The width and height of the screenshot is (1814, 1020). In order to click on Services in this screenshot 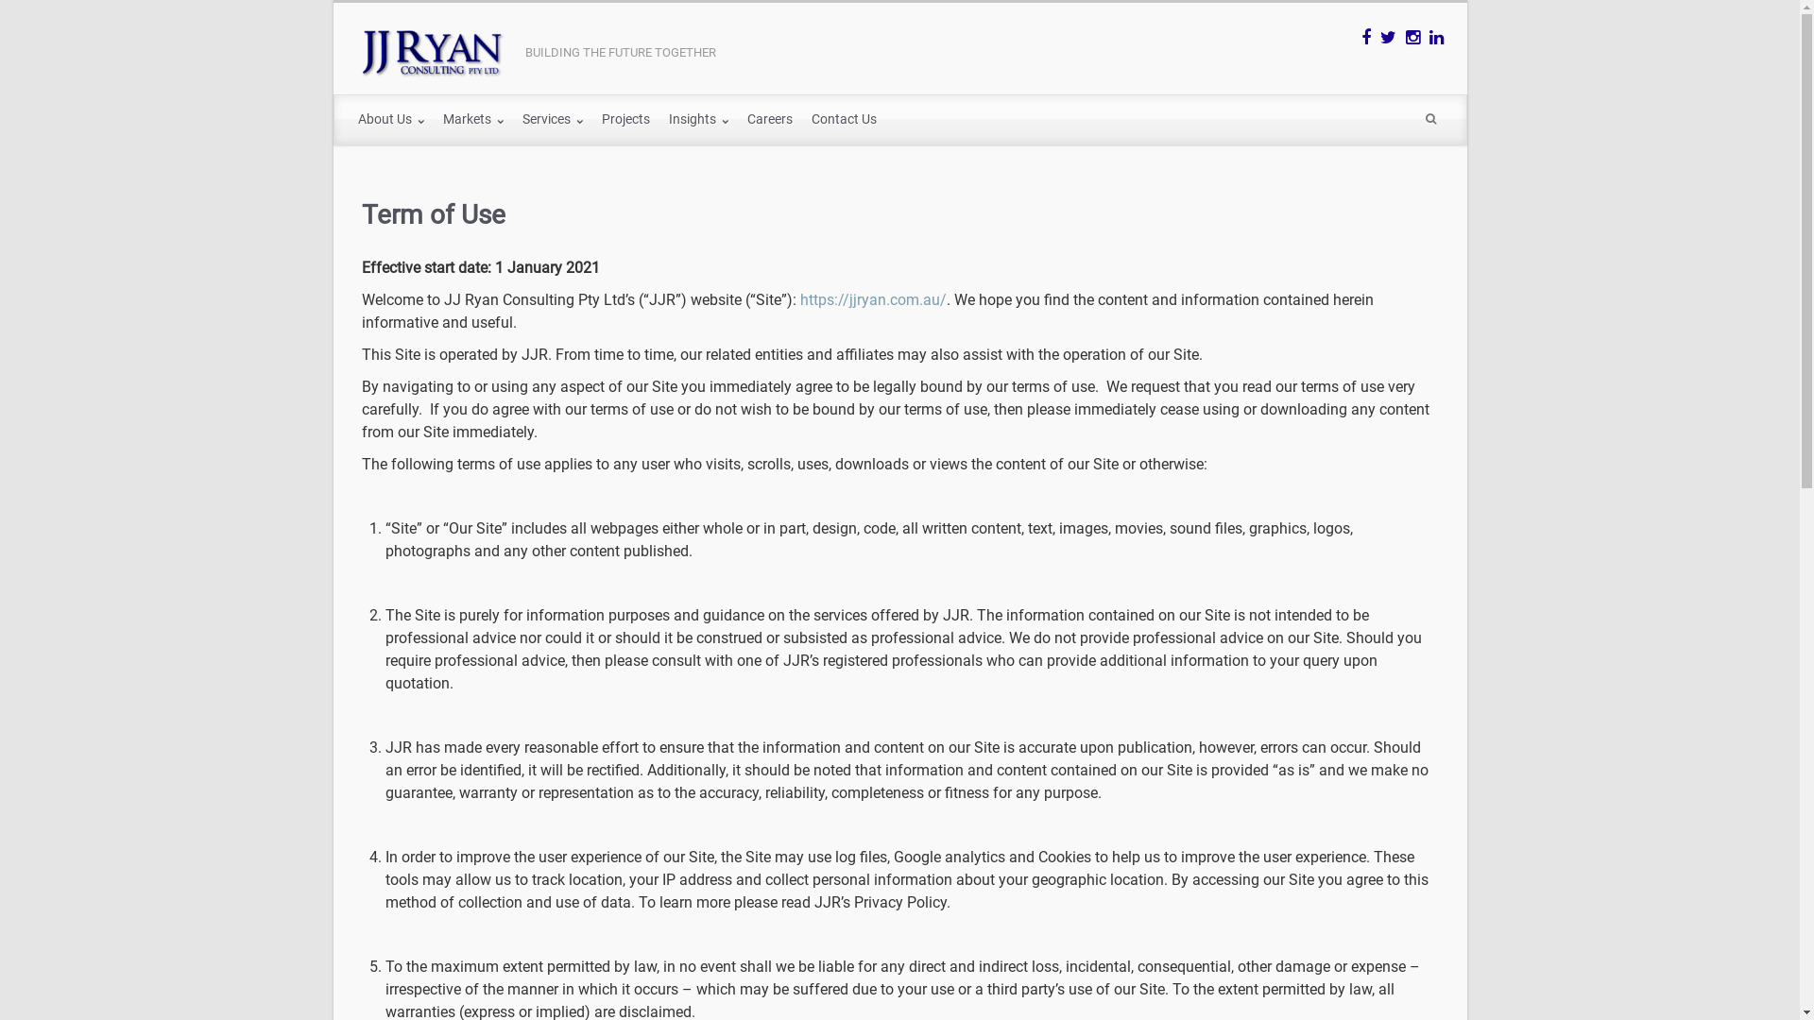, I will do `click(552, 120)`.